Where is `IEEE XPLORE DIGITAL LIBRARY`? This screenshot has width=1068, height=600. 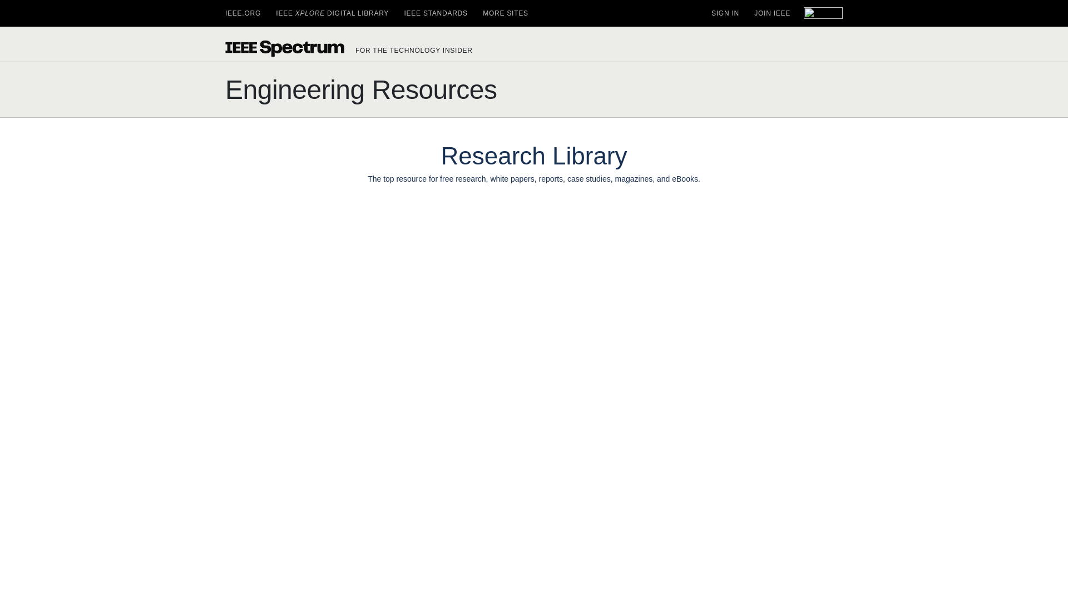 IEEE XPLORE DIGITAL LIBRARY is located at coordinates (332, 13).